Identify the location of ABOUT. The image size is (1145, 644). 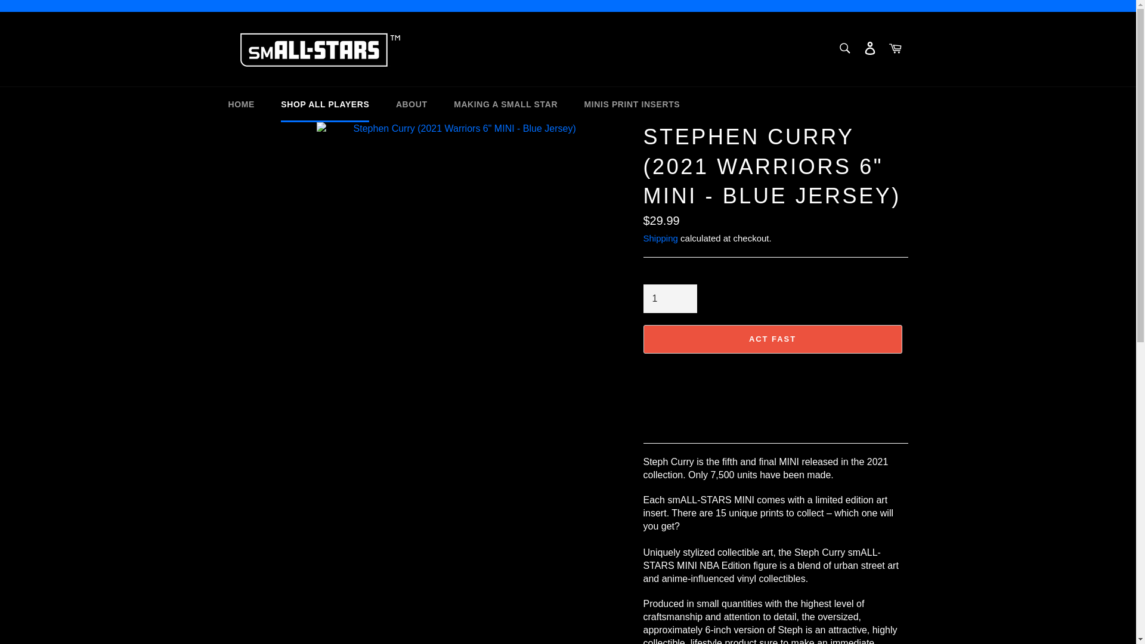
(411, 104).